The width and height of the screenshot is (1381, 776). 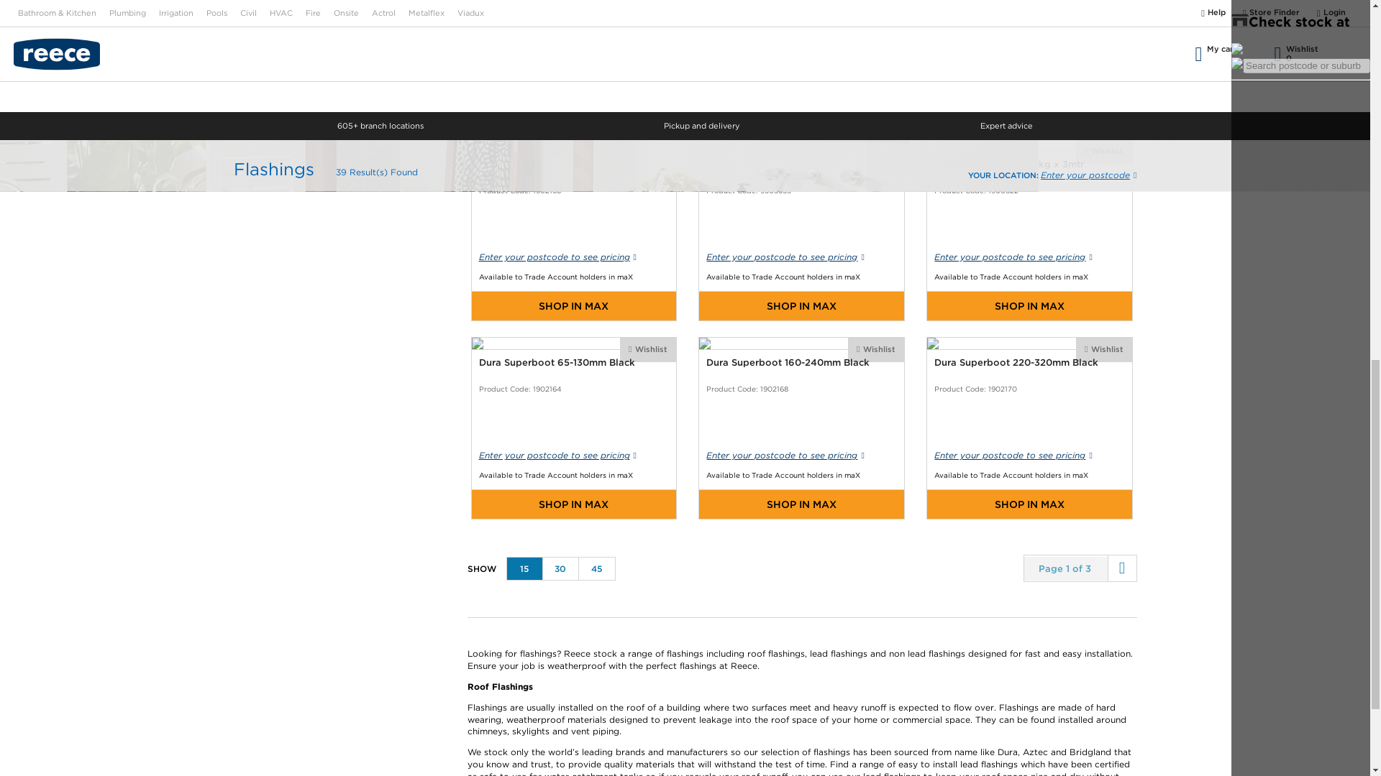 I want to click on Dura Superboot 65-130mm Black, so click(x=573, y=428).